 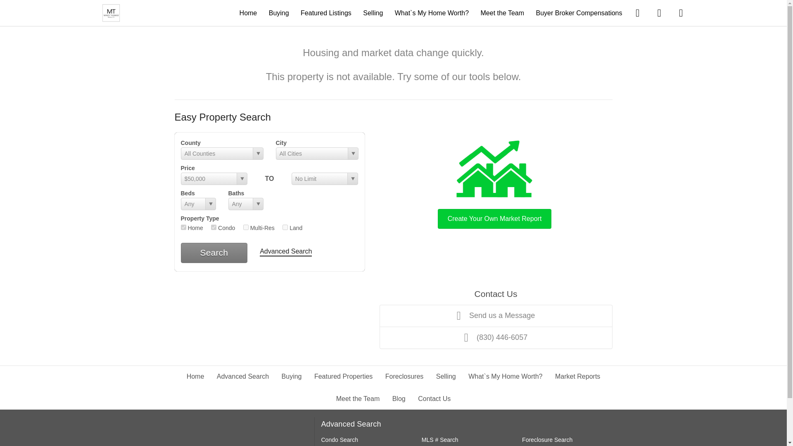 I want to click on lnd, so click(x=285, y=227).